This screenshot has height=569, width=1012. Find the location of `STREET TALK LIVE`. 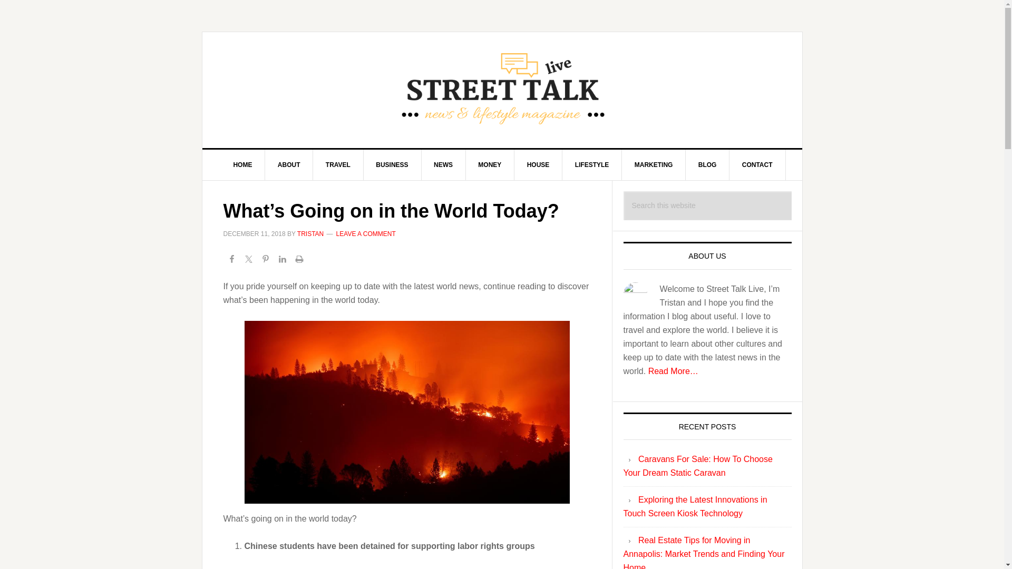

STREET TALK LIVE is located at coordinates (502, 90).